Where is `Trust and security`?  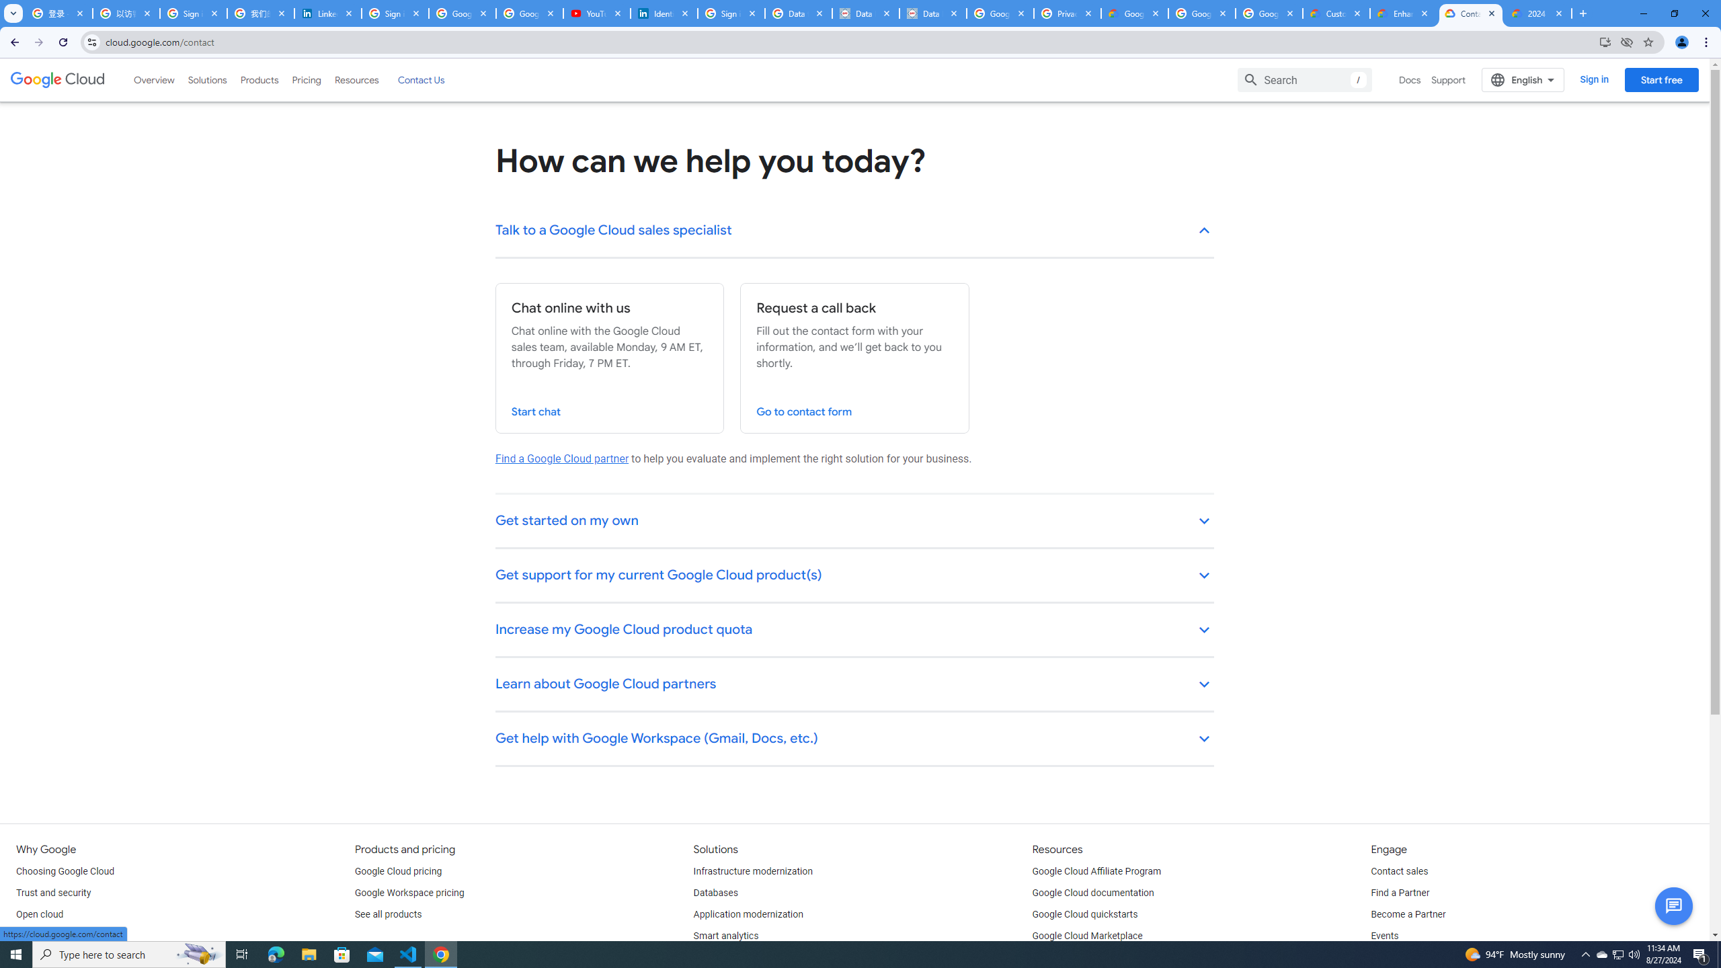
Trust and security is located at coordinates (53, 893).